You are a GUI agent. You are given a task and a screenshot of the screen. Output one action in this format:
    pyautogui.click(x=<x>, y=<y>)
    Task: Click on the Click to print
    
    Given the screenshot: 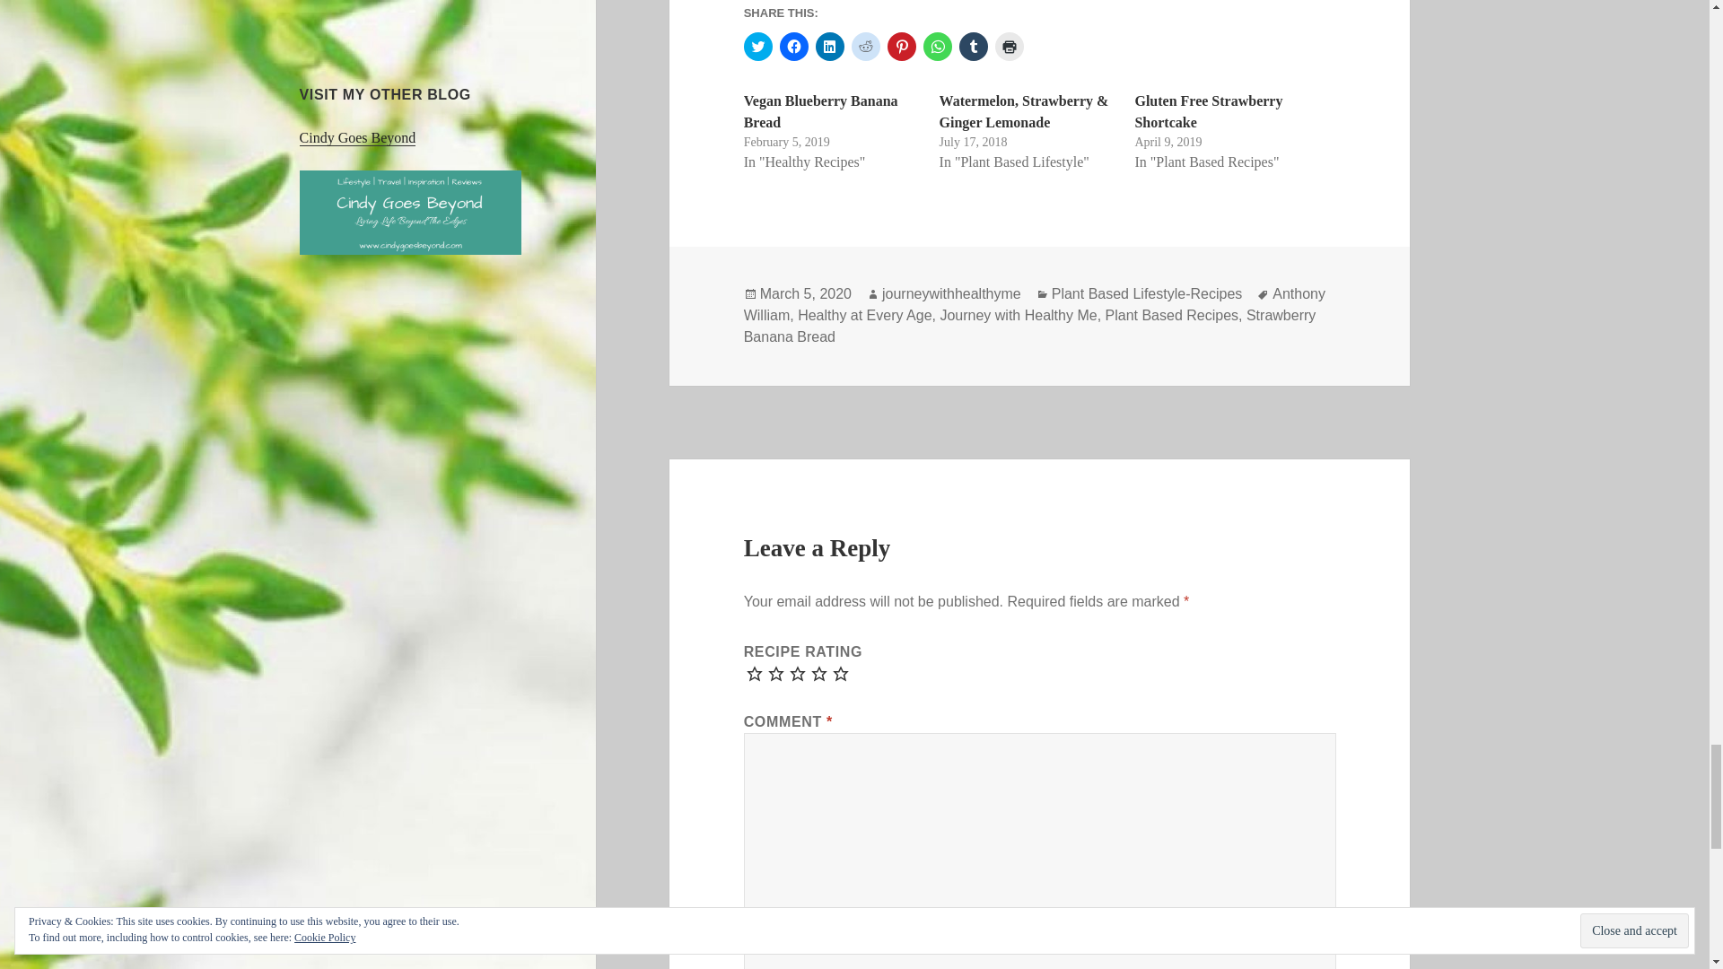 What is the action you would take?
    pyautogui.click(x=1009, y=47)
    